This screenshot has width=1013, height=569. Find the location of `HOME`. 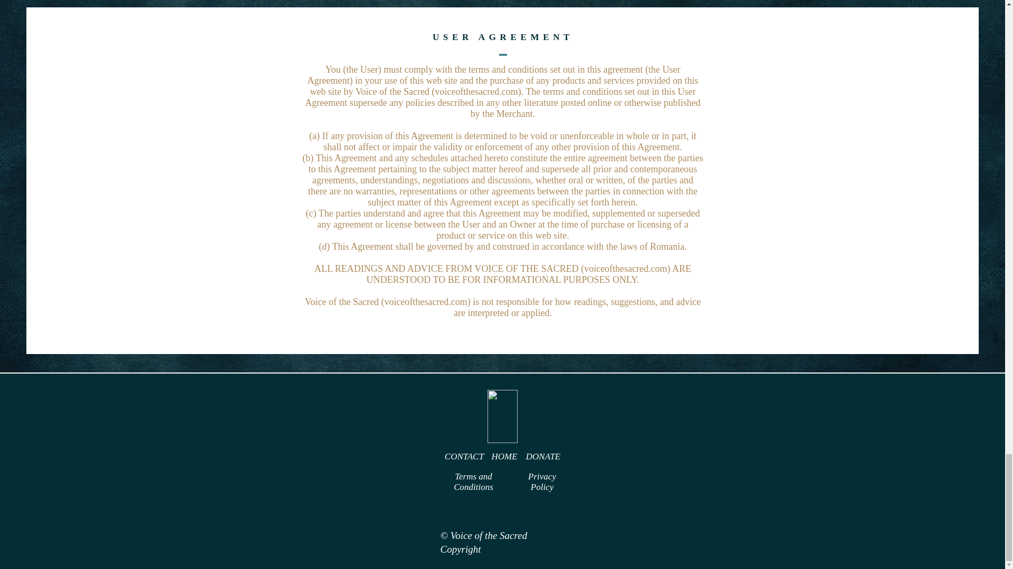

HOME is located at coordinates (504, 456).